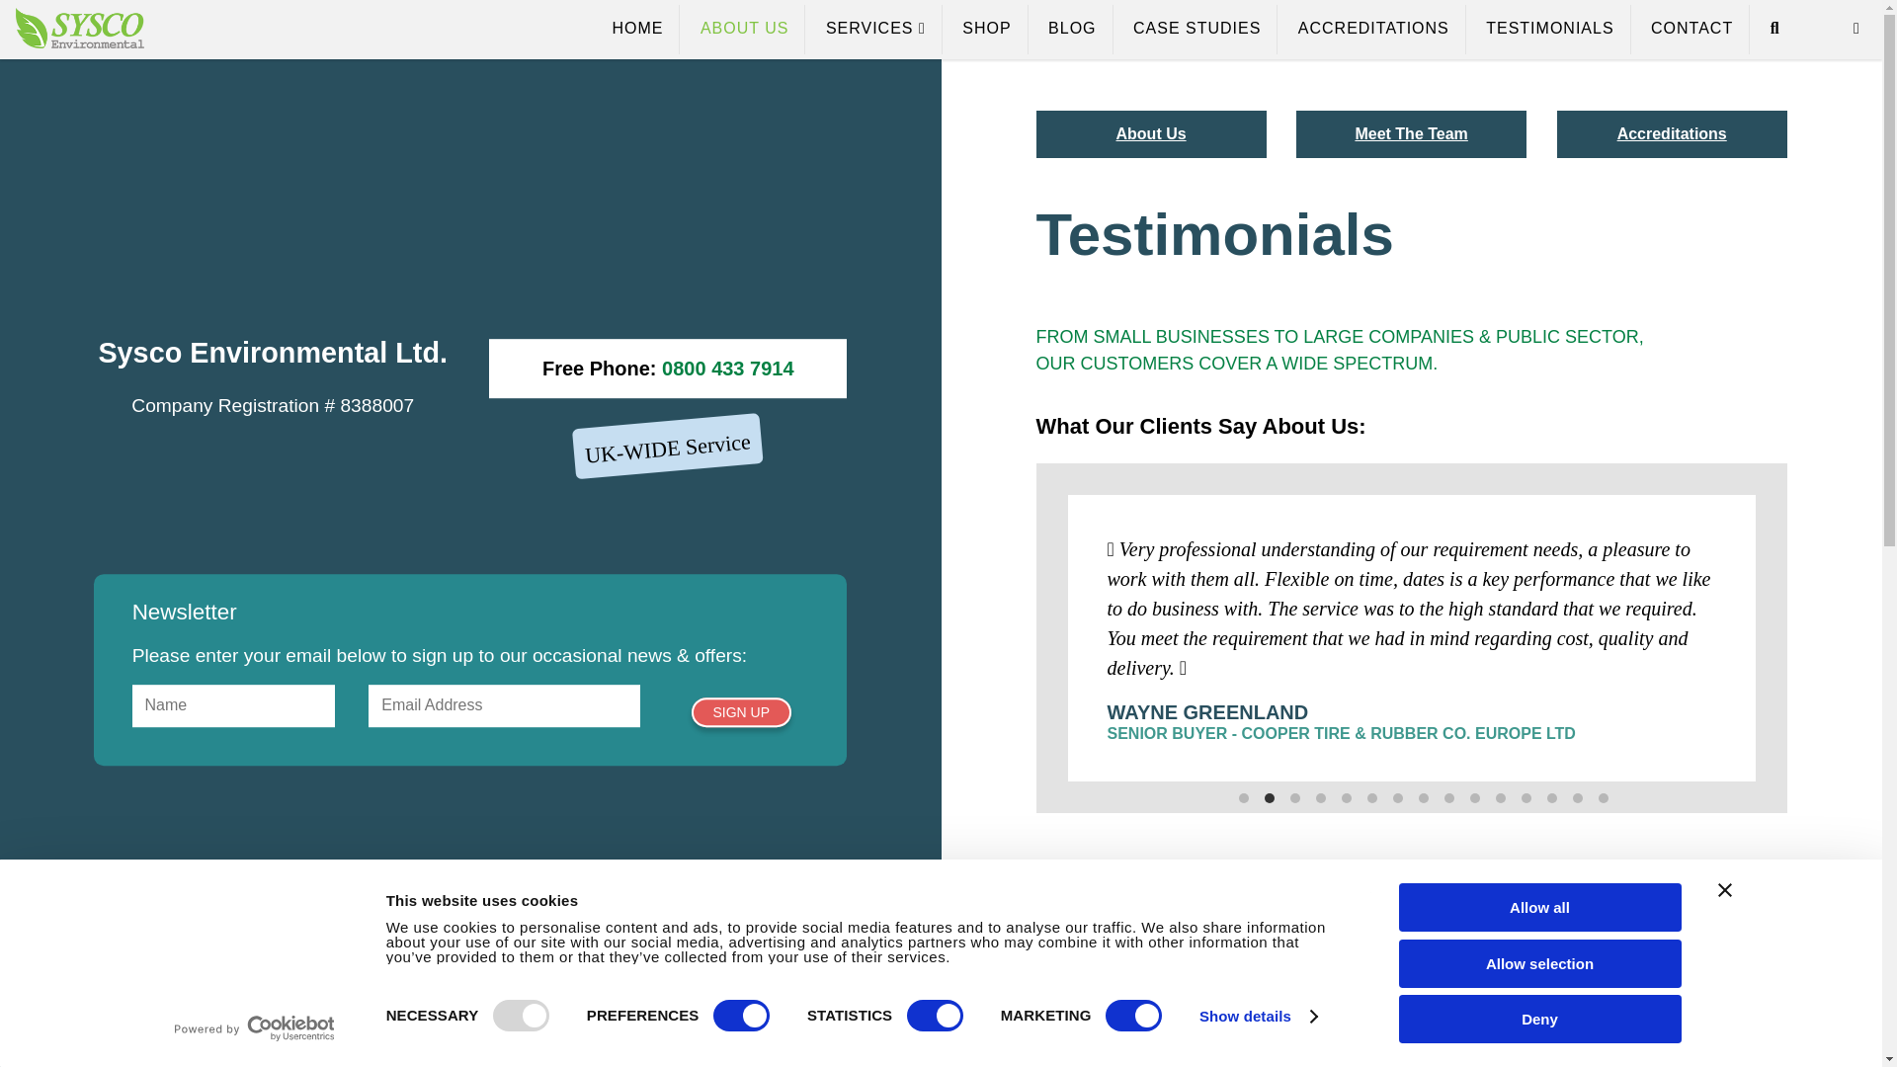 Image resolution: width=1897 pixels, height=1067 pixels. I want to click on Allow all, so click(1539, 907).